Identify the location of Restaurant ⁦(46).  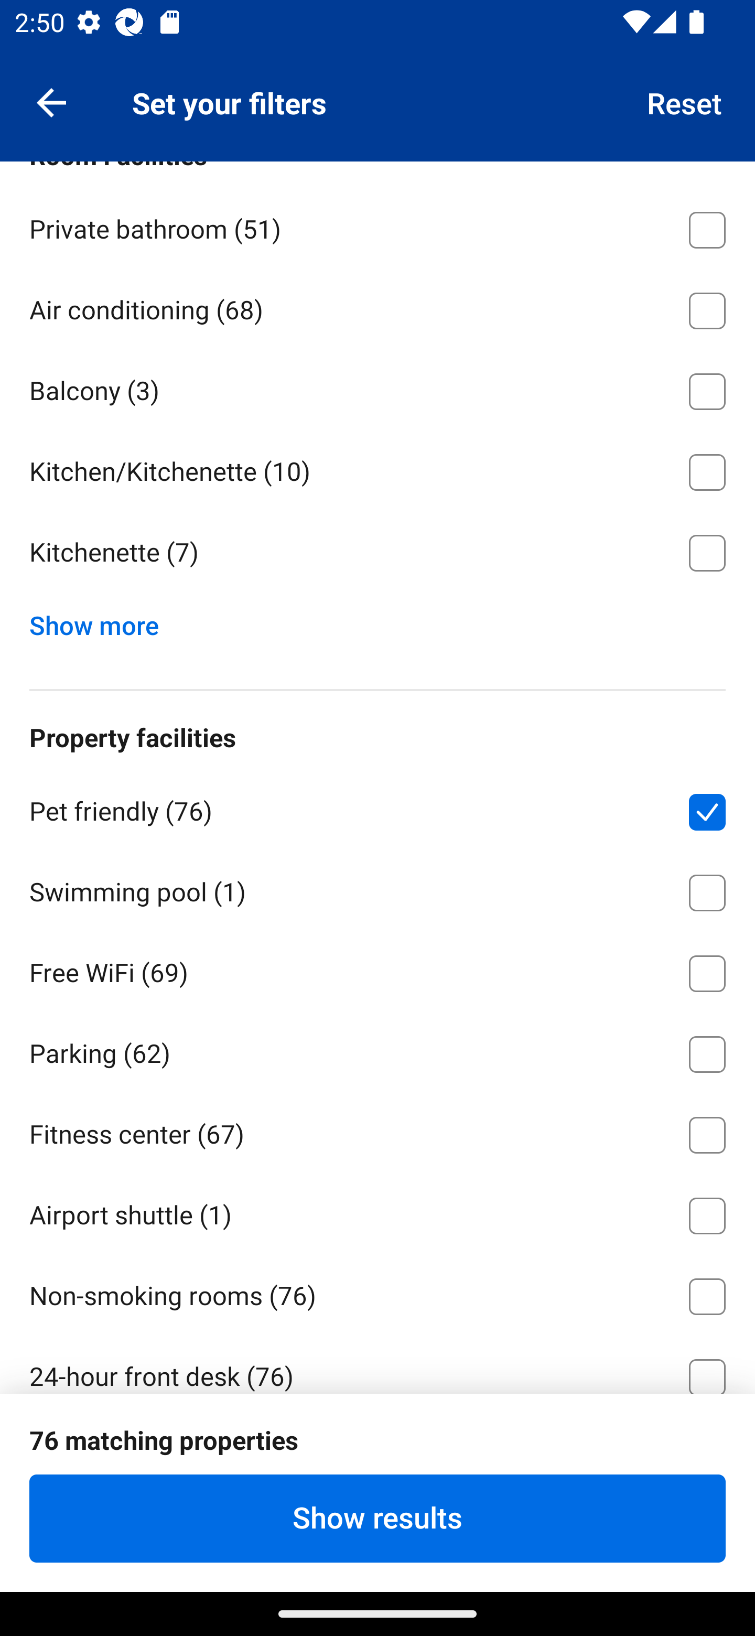
(377, 1454).